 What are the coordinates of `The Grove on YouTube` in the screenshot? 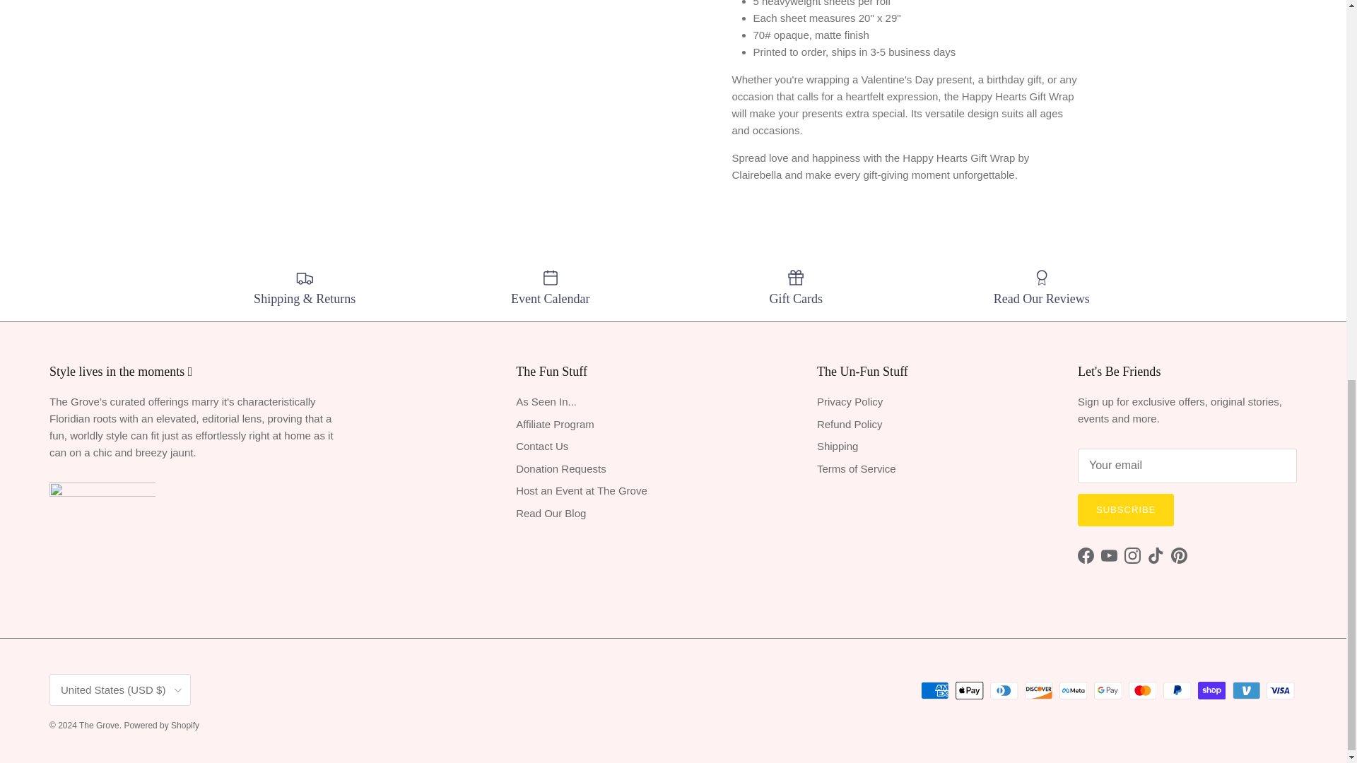 It's located at (1108, 555).